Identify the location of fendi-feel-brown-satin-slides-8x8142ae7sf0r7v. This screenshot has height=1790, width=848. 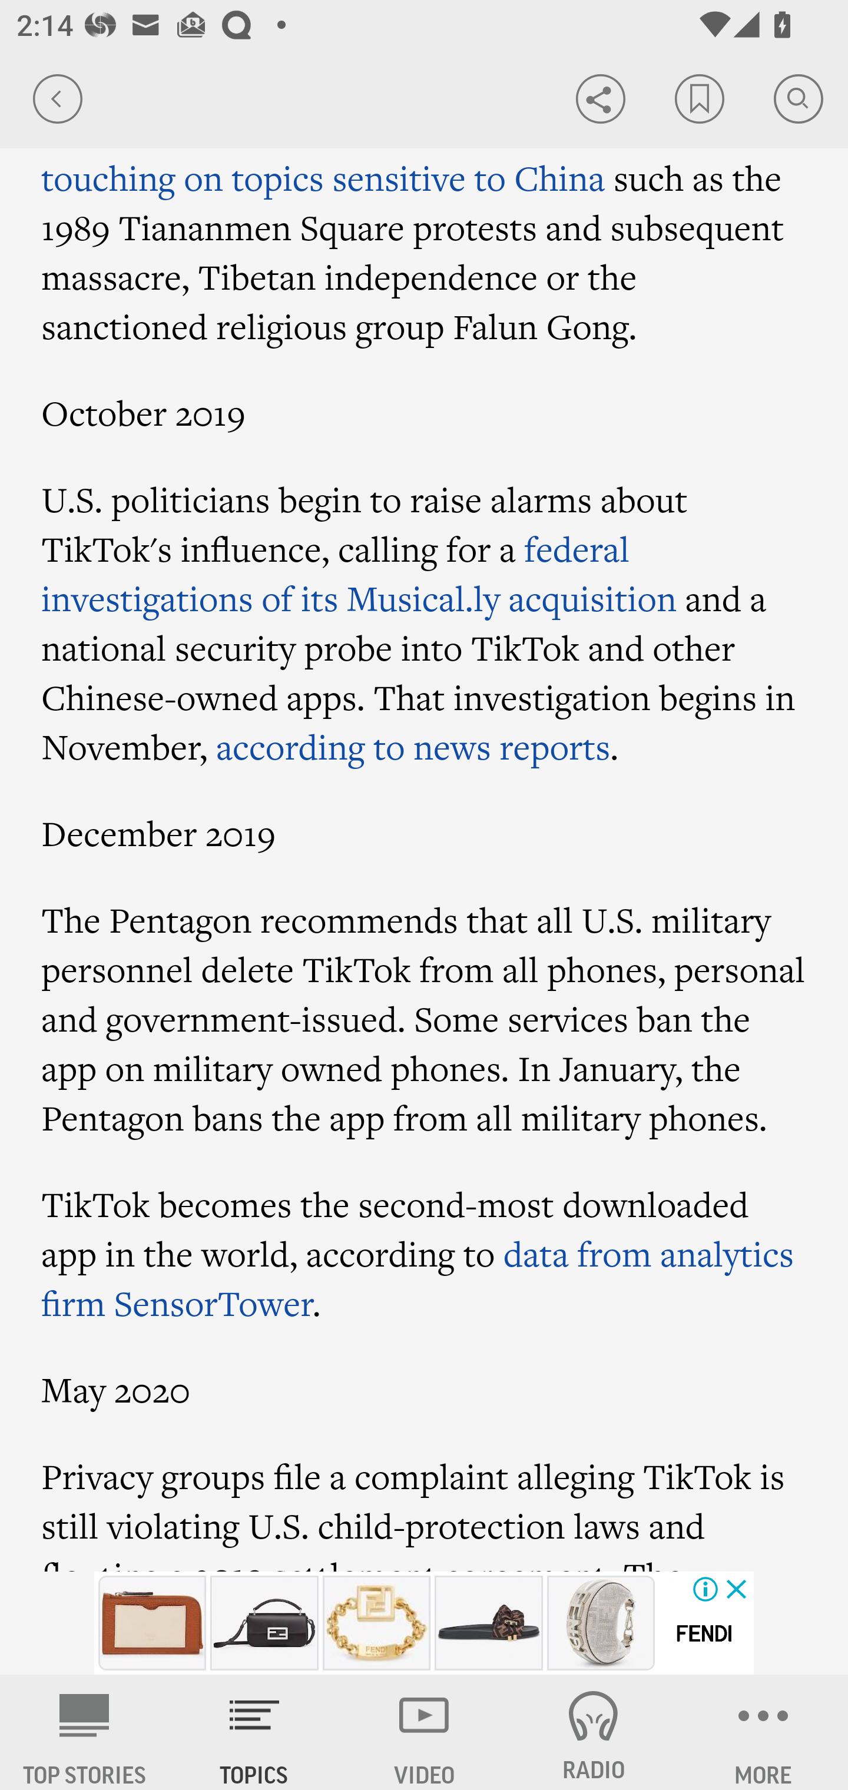
(489, 1623).